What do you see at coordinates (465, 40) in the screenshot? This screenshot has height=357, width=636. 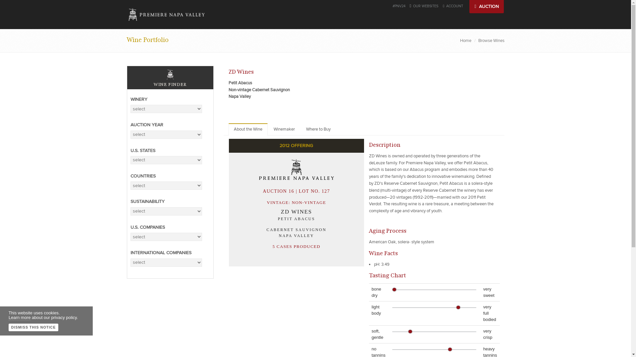 I see `Home` at bounding box center [465, 40].